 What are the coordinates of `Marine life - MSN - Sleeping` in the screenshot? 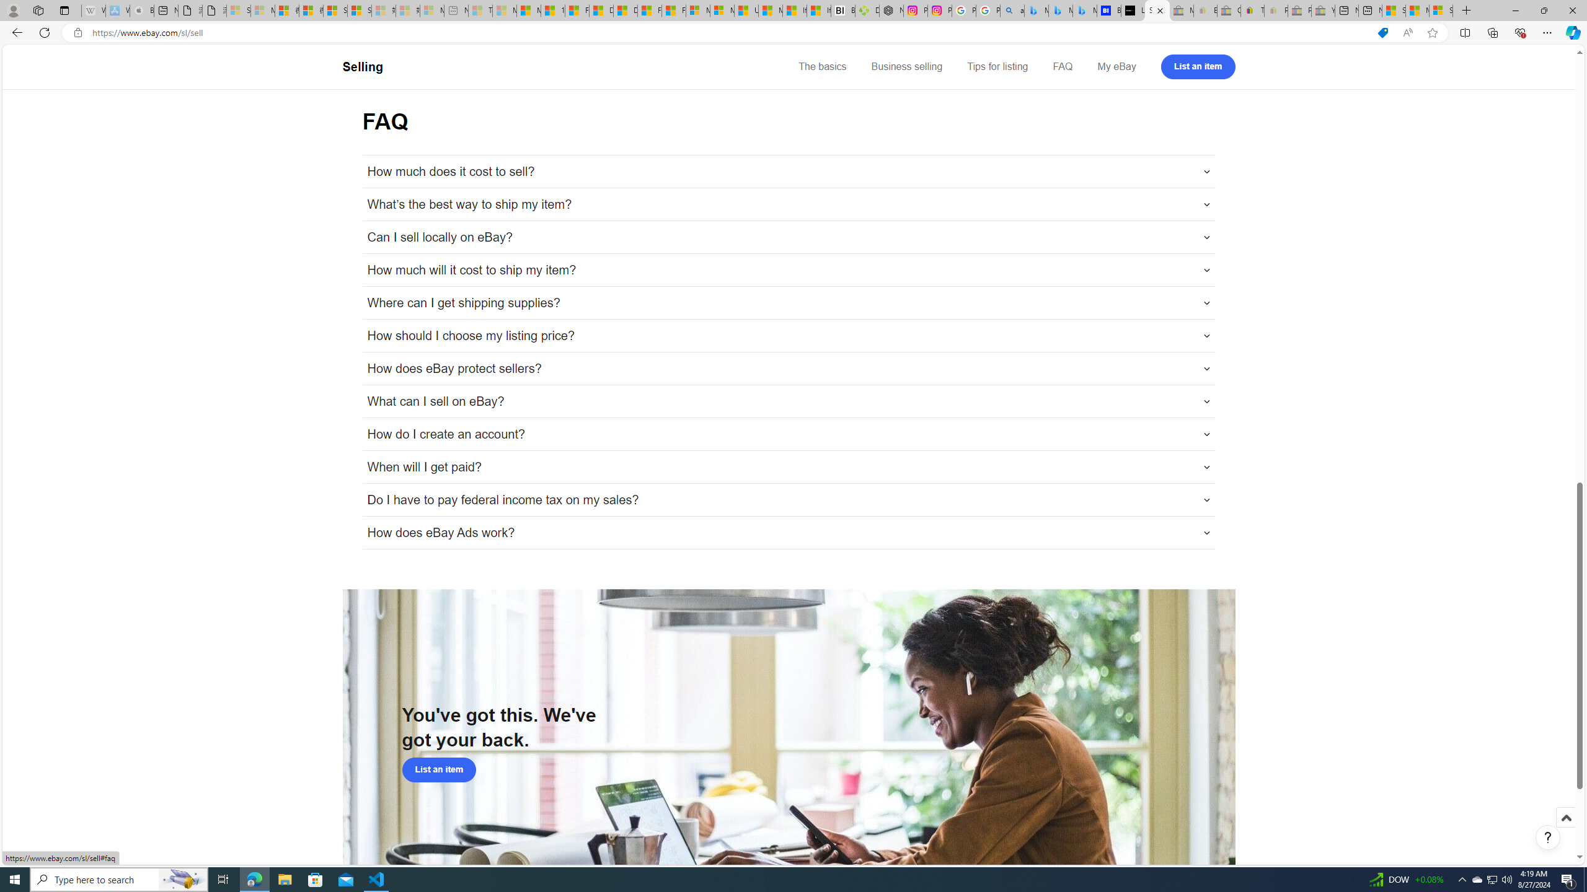 It's located at (505, 11).